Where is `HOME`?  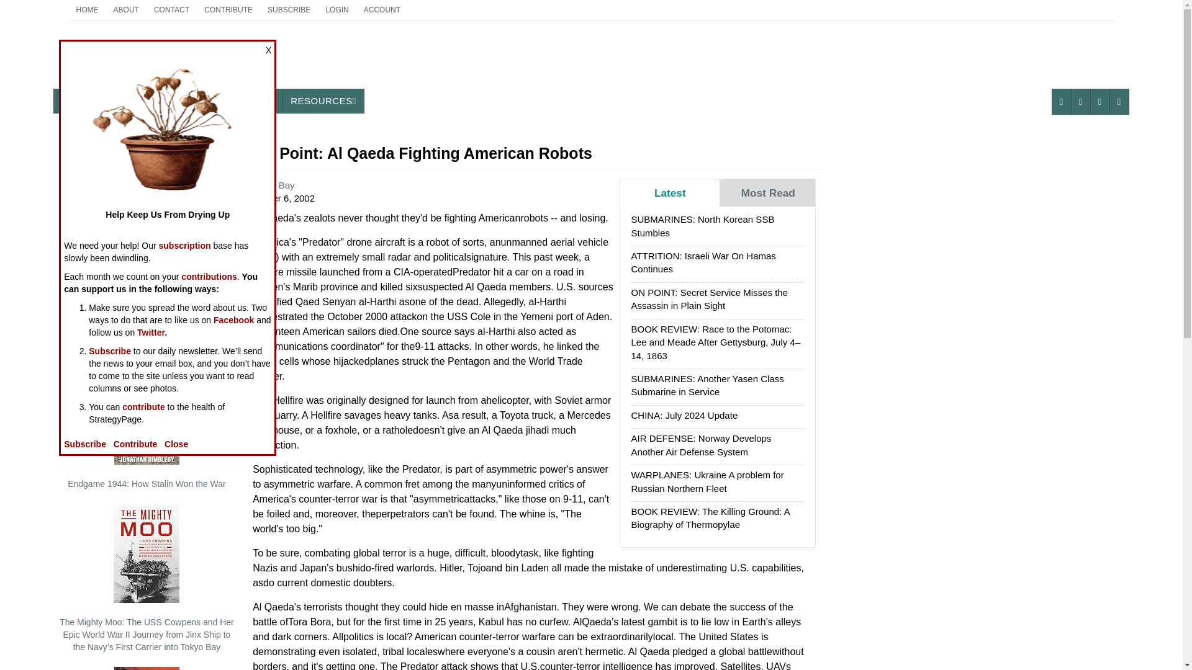
HOME is located at coordinates (228, 10).